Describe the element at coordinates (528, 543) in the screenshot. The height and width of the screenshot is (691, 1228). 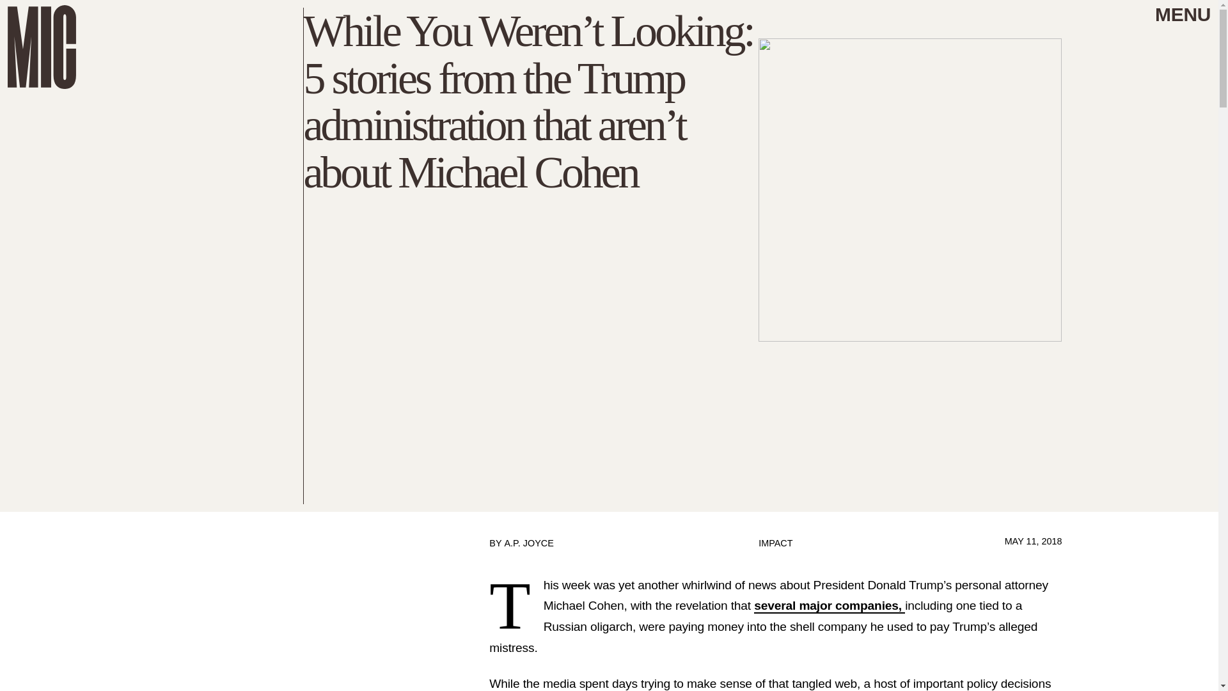
I see `A.P. JOYCE` at that location.